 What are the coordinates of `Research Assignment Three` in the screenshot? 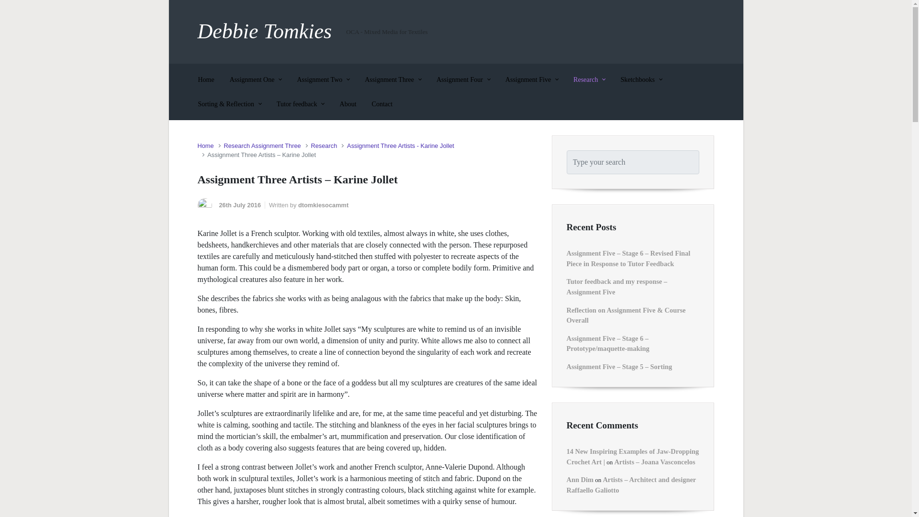 It's located at (261, 146).